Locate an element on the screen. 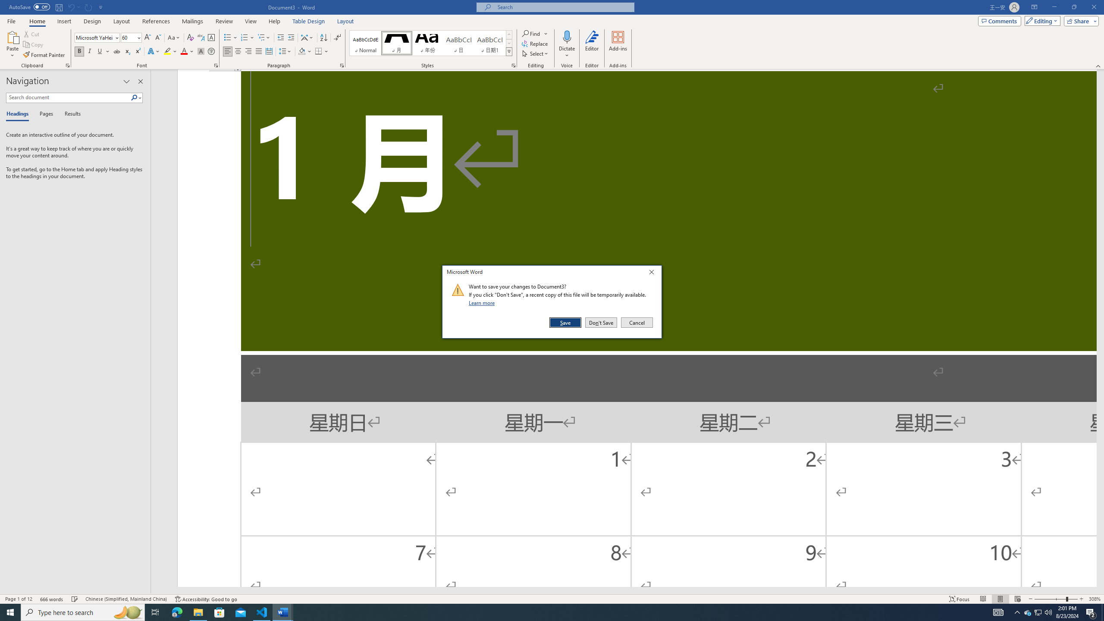 Image resolution: width=1104 pixels, height=621 pixels. Action Center, 2 new notifications is located at coordinates (1091, 612).